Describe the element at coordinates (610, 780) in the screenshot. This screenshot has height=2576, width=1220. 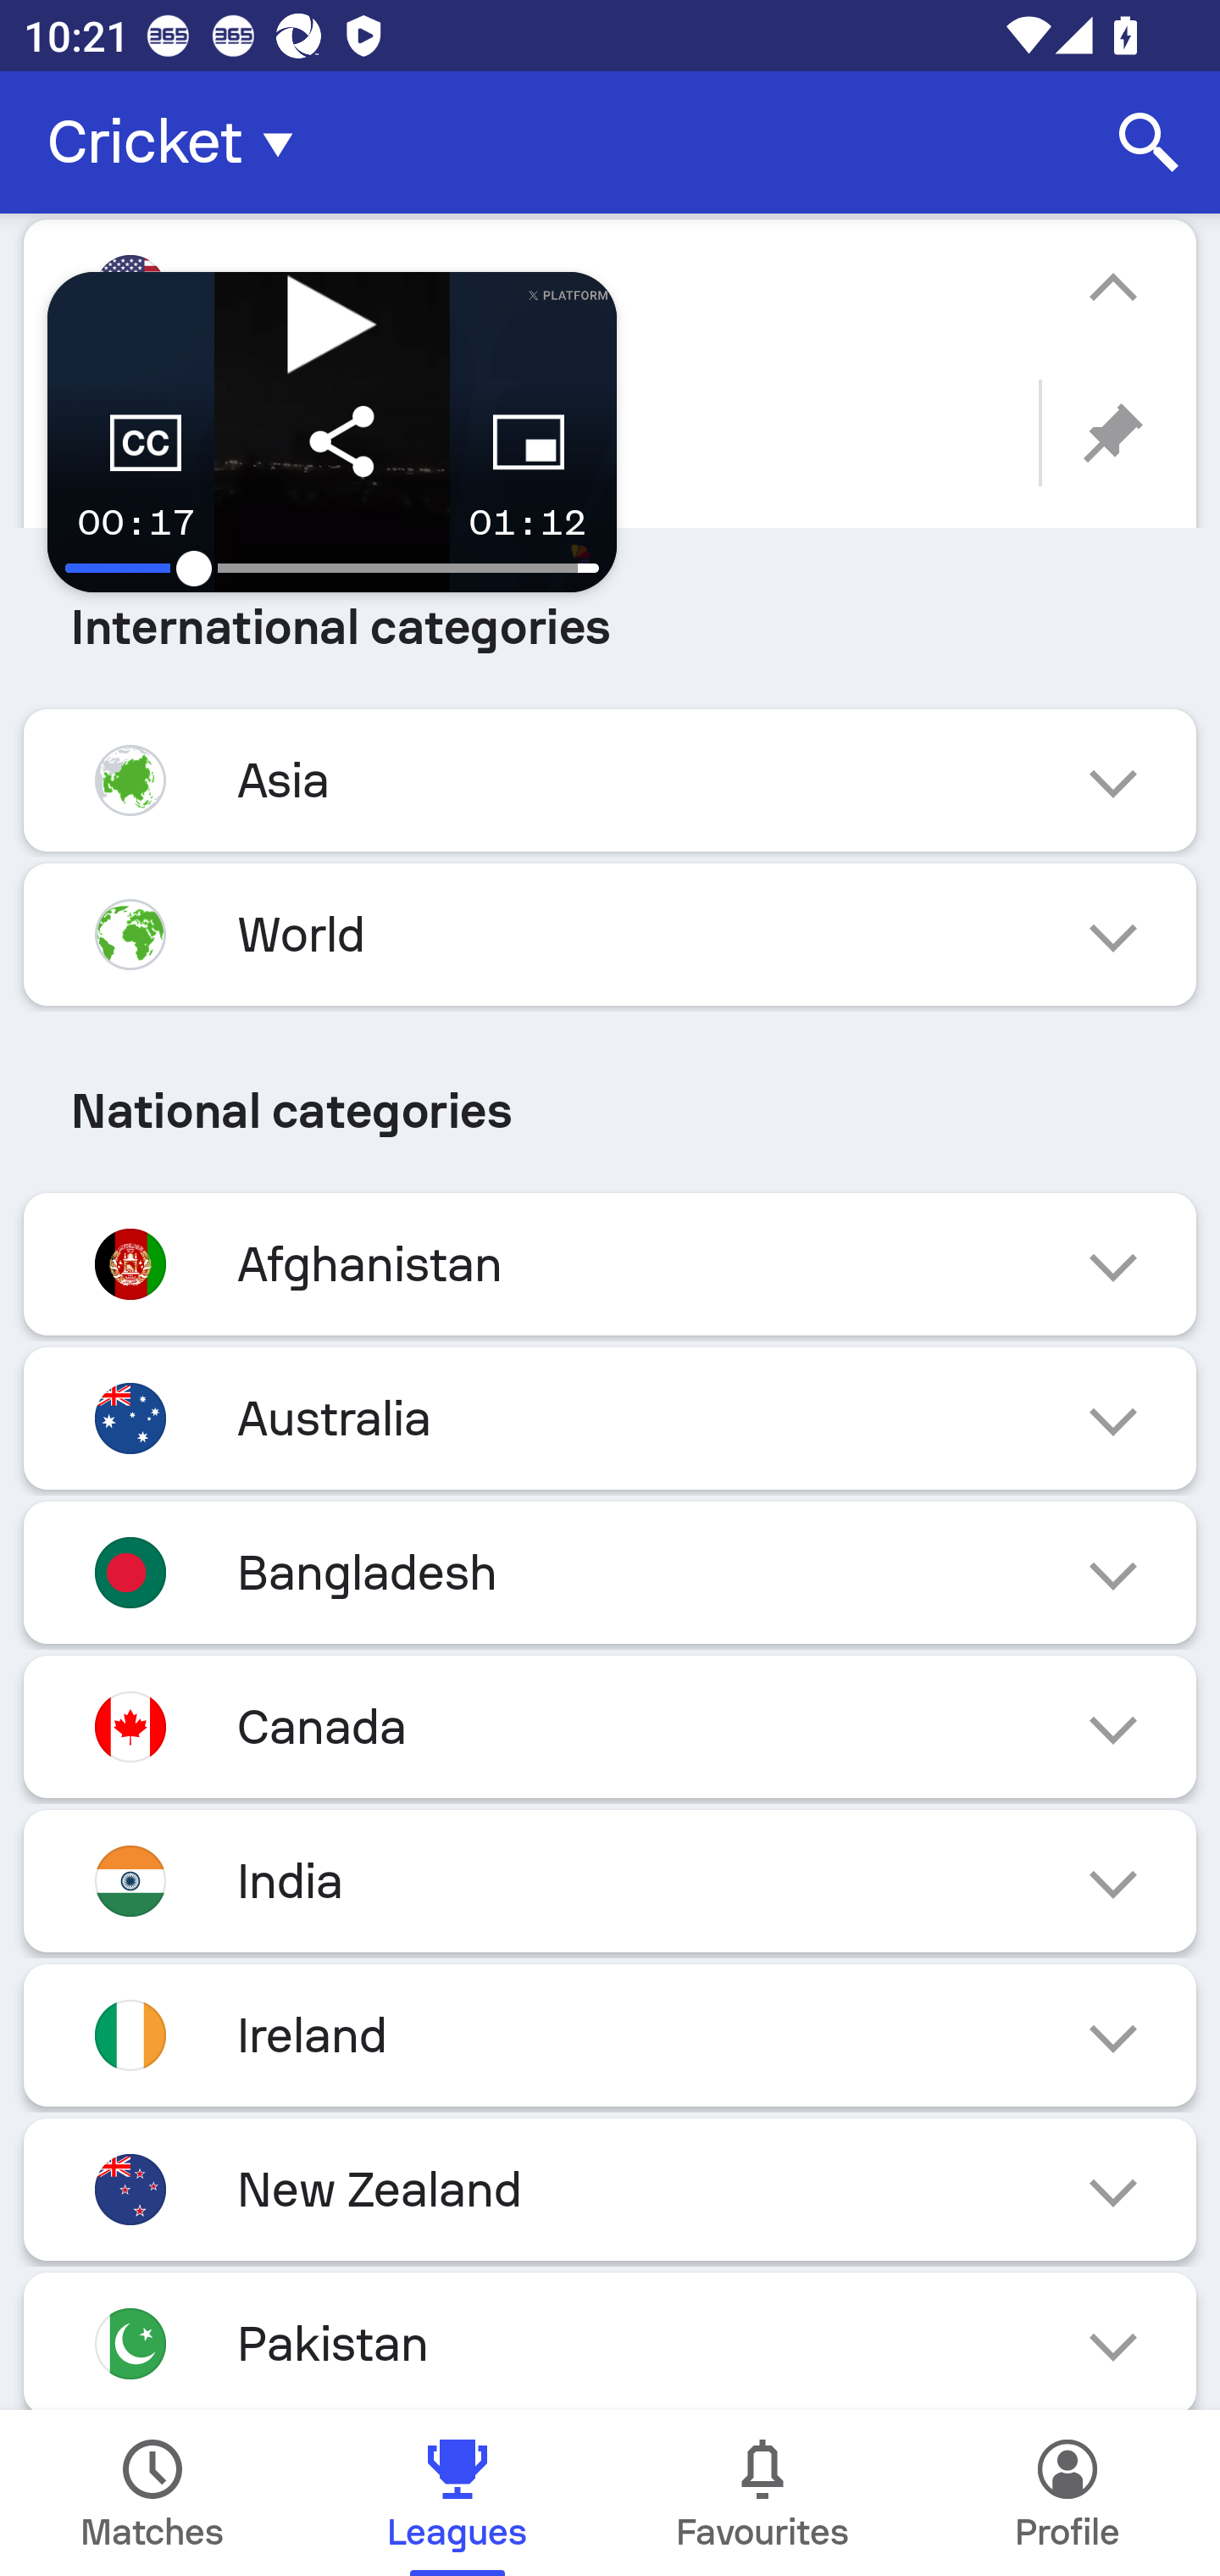
I see `Asia` at that location.